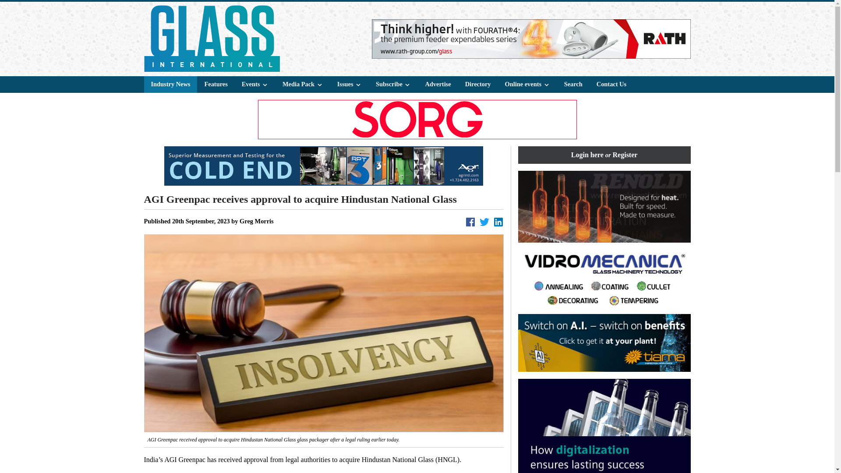 Image resolution: width=841 pixels, height=473 pixels. I want to click on Share on Twitter, so click(484, 222).